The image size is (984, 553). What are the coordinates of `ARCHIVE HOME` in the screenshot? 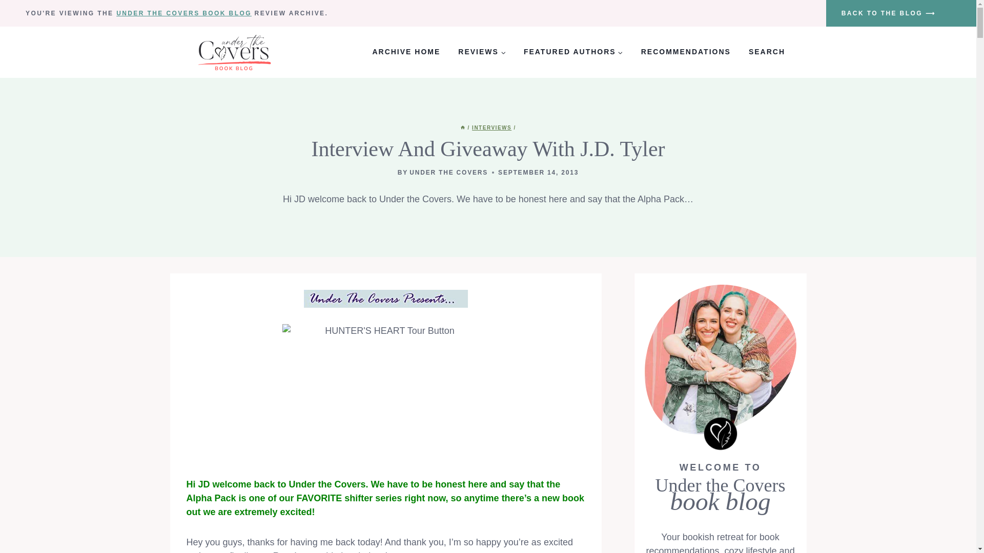 It's located at (406, 52).